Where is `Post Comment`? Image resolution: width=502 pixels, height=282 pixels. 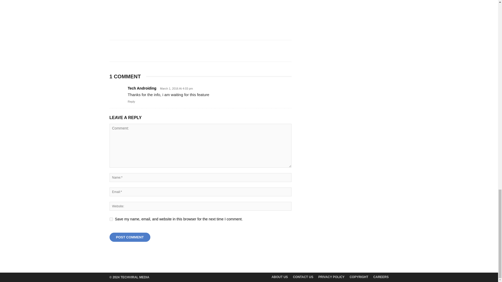
Post Comment is located at coordinates (130, 237).